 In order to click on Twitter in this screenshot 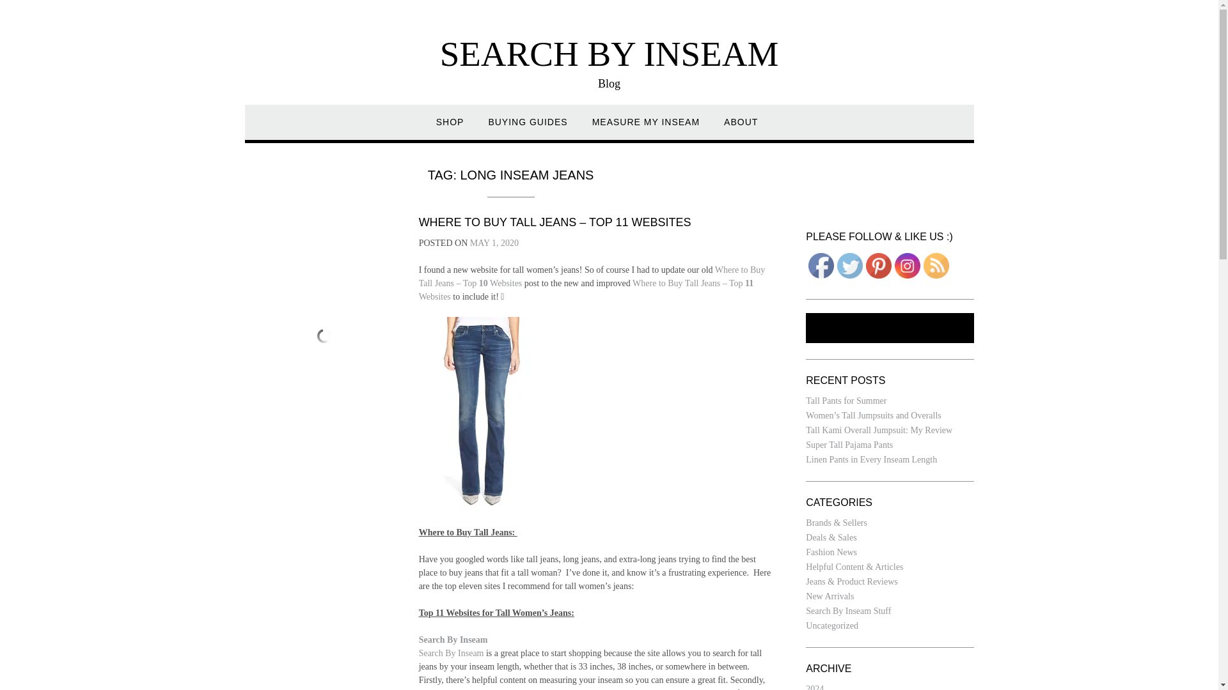, I will do `click(850, 266)`.